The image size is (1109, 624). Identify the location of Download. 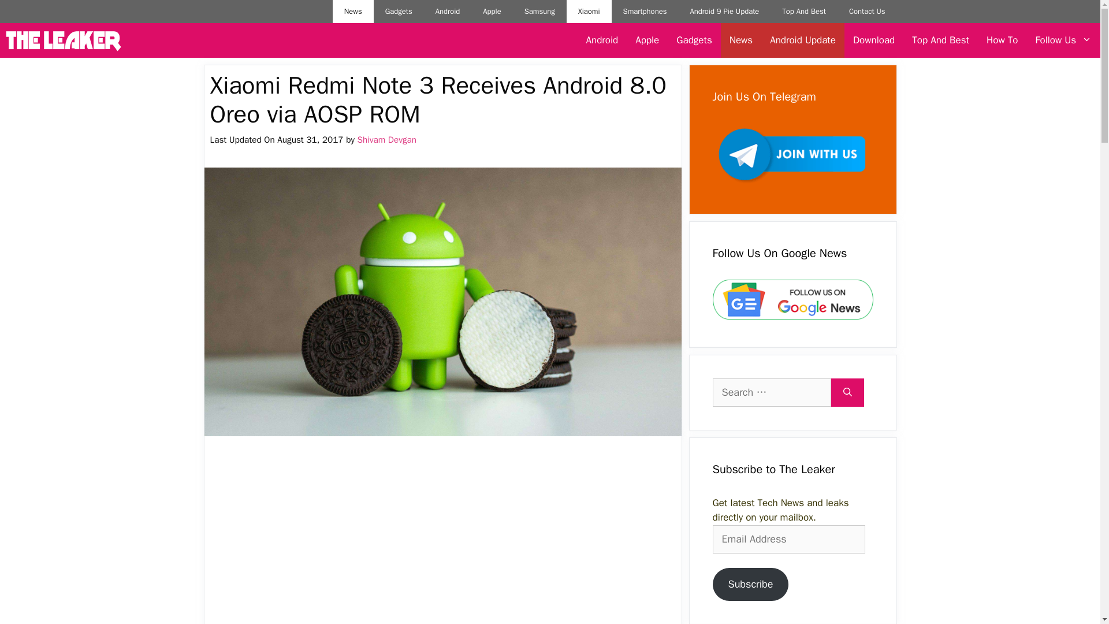
(873, 40).